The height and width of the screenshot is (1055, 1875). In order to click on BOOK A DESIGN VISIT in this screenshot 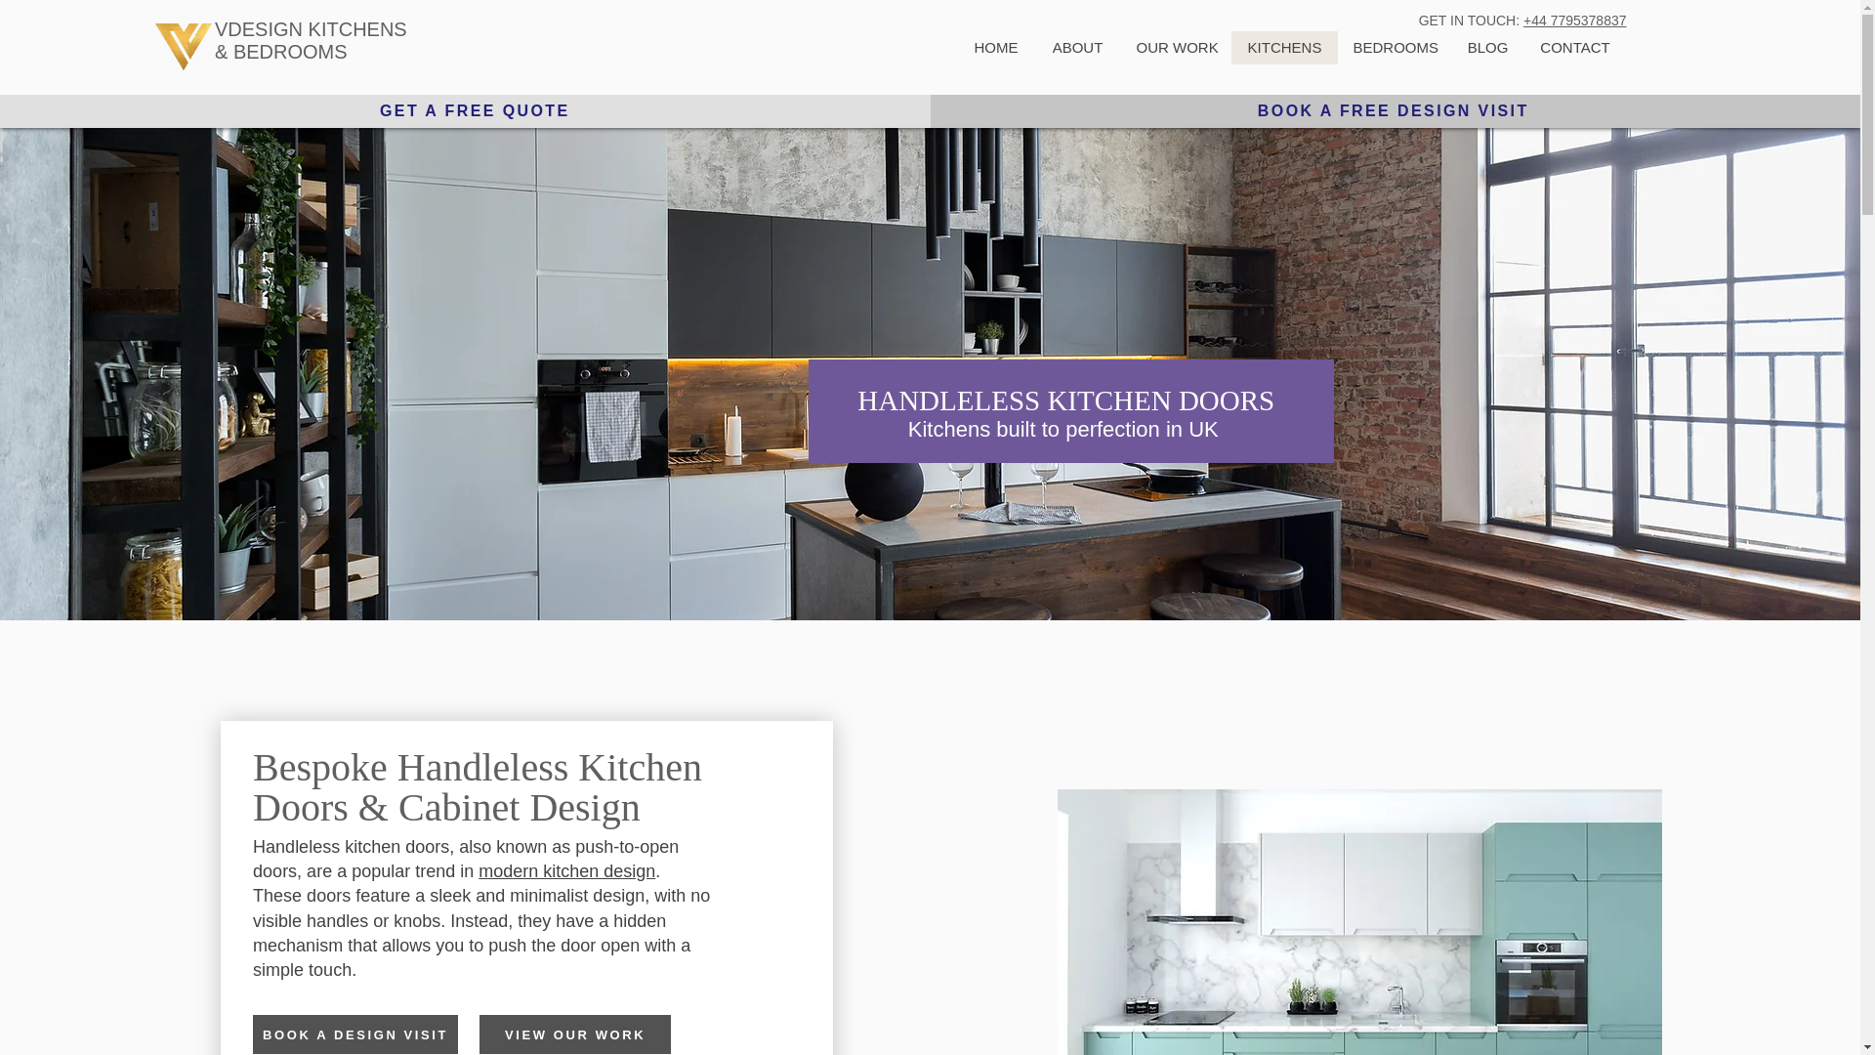, I will do `click(355, 1034)`.